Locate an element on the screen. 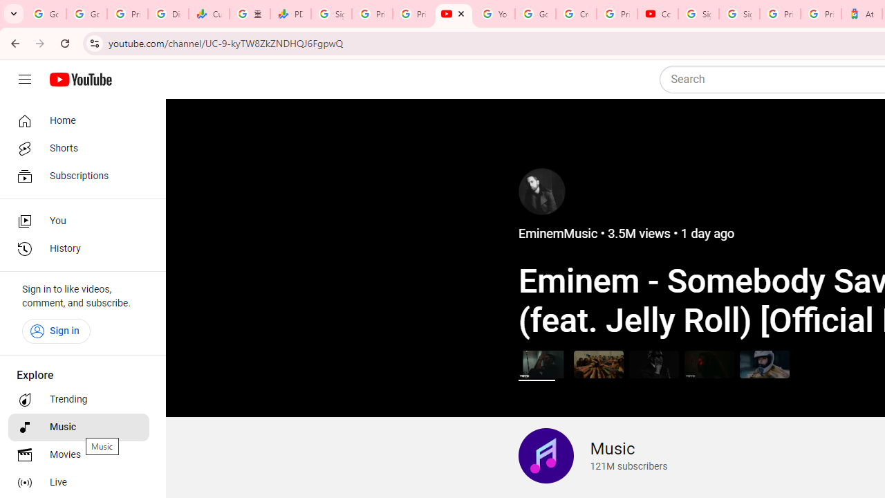 The width and height of the screenshot is (885, 498). Content Creator Programs & Opportunities - YouTube Creators is located at coordinates (657, 14).